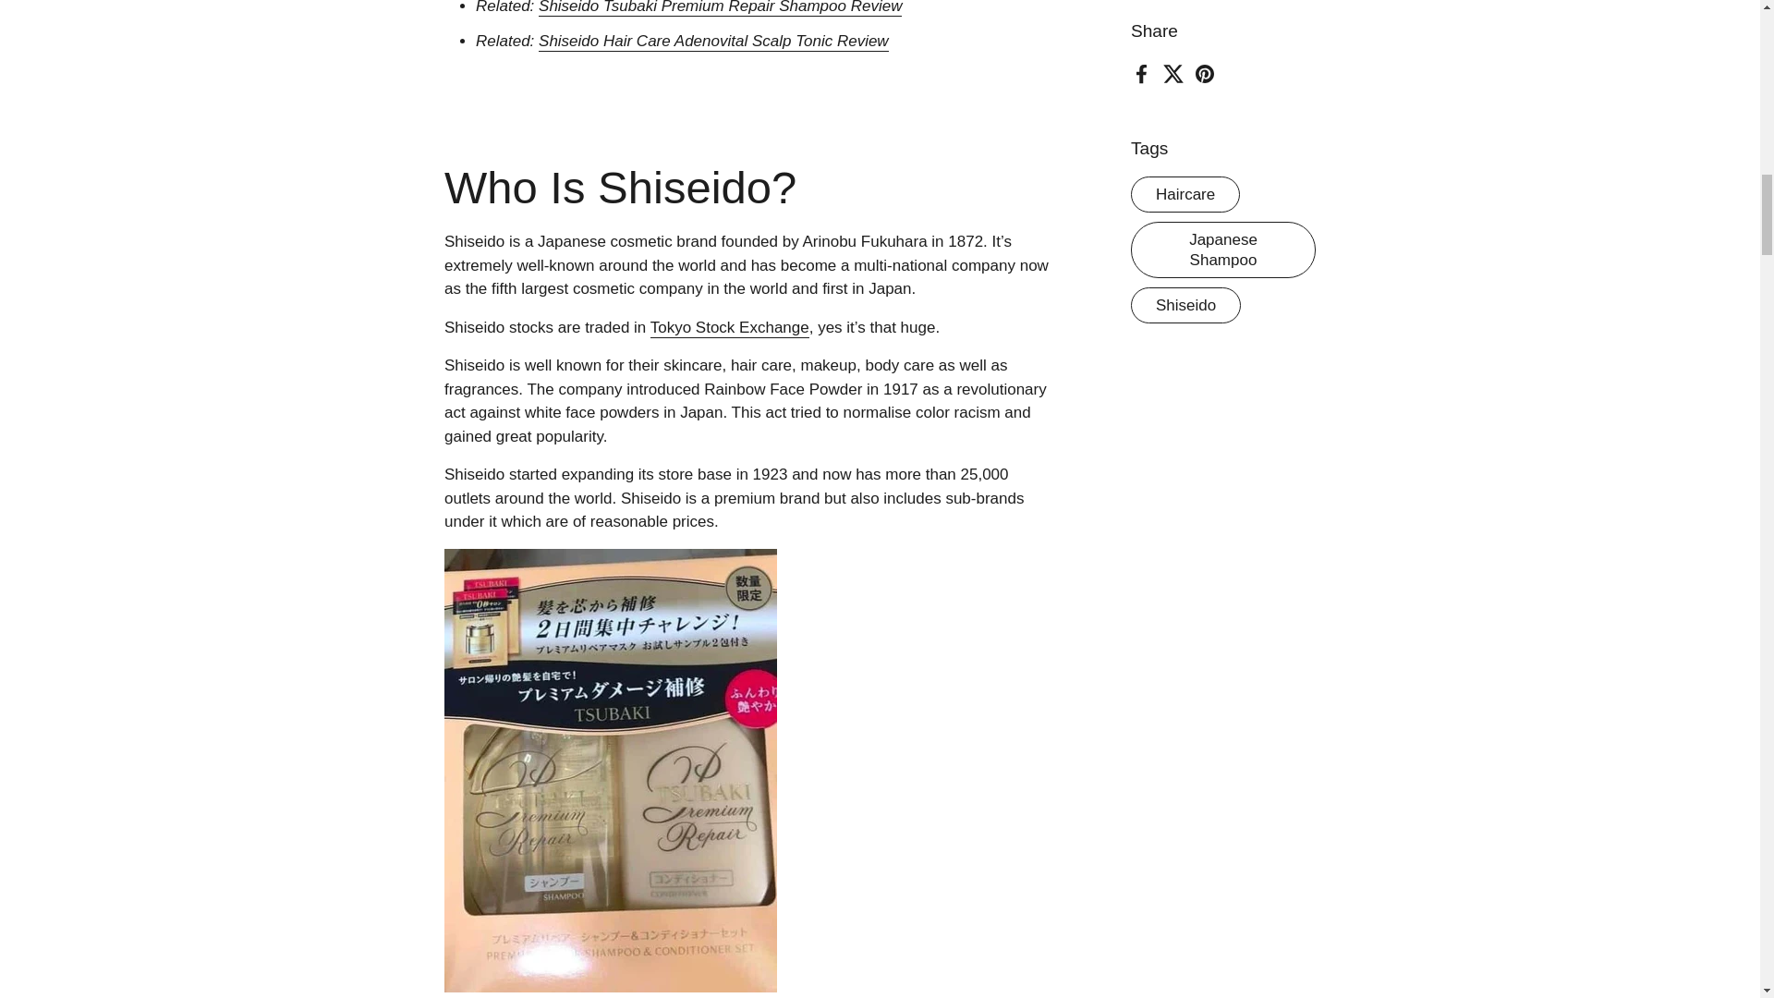  What do you see at coordinates (720, 8) in the screenshot?
I see `Shiseido Tsubaki Premium Repair Shampoo Review` at bounding box center [720, 8].